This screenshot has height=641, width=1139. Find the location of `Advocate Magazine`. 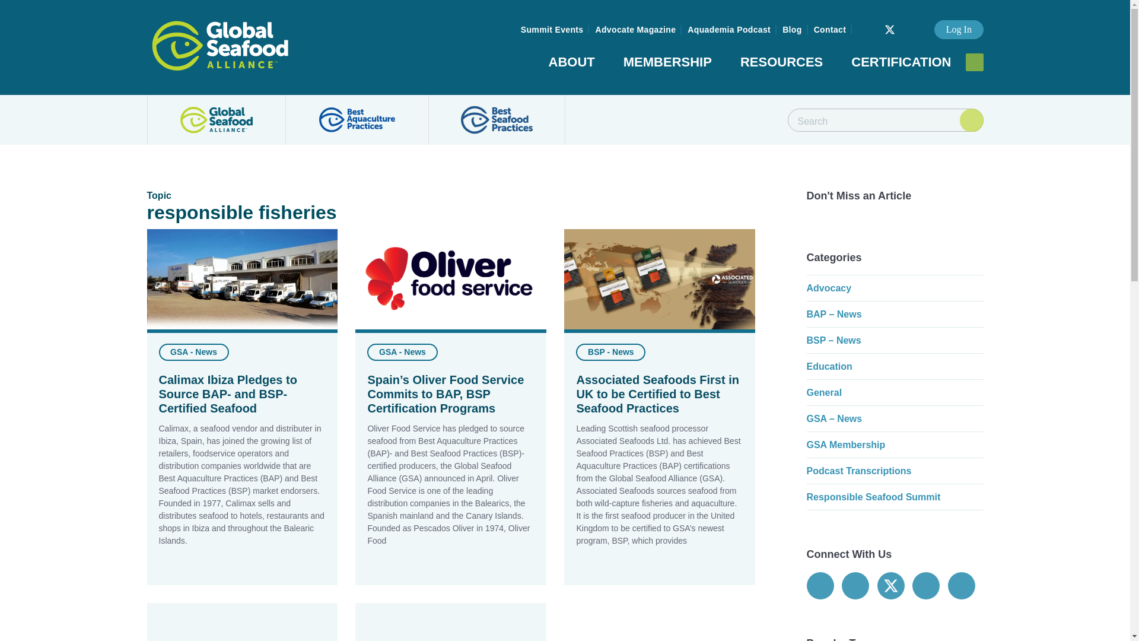

Advocate Magazine is located at coordinates (635, 30).